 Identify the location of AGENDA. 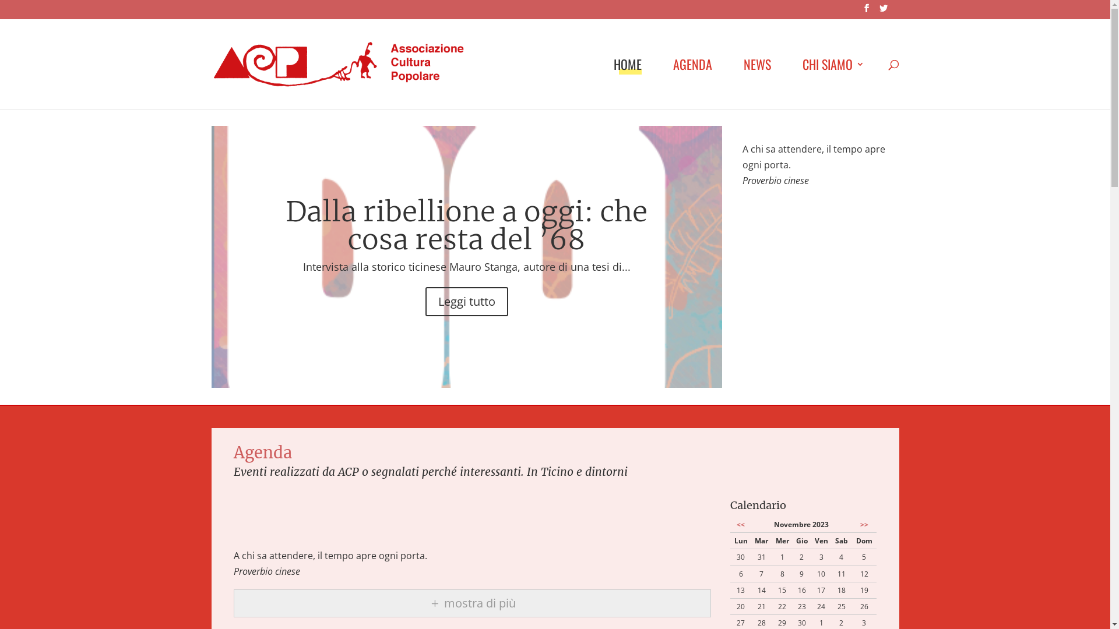
(692, 84).